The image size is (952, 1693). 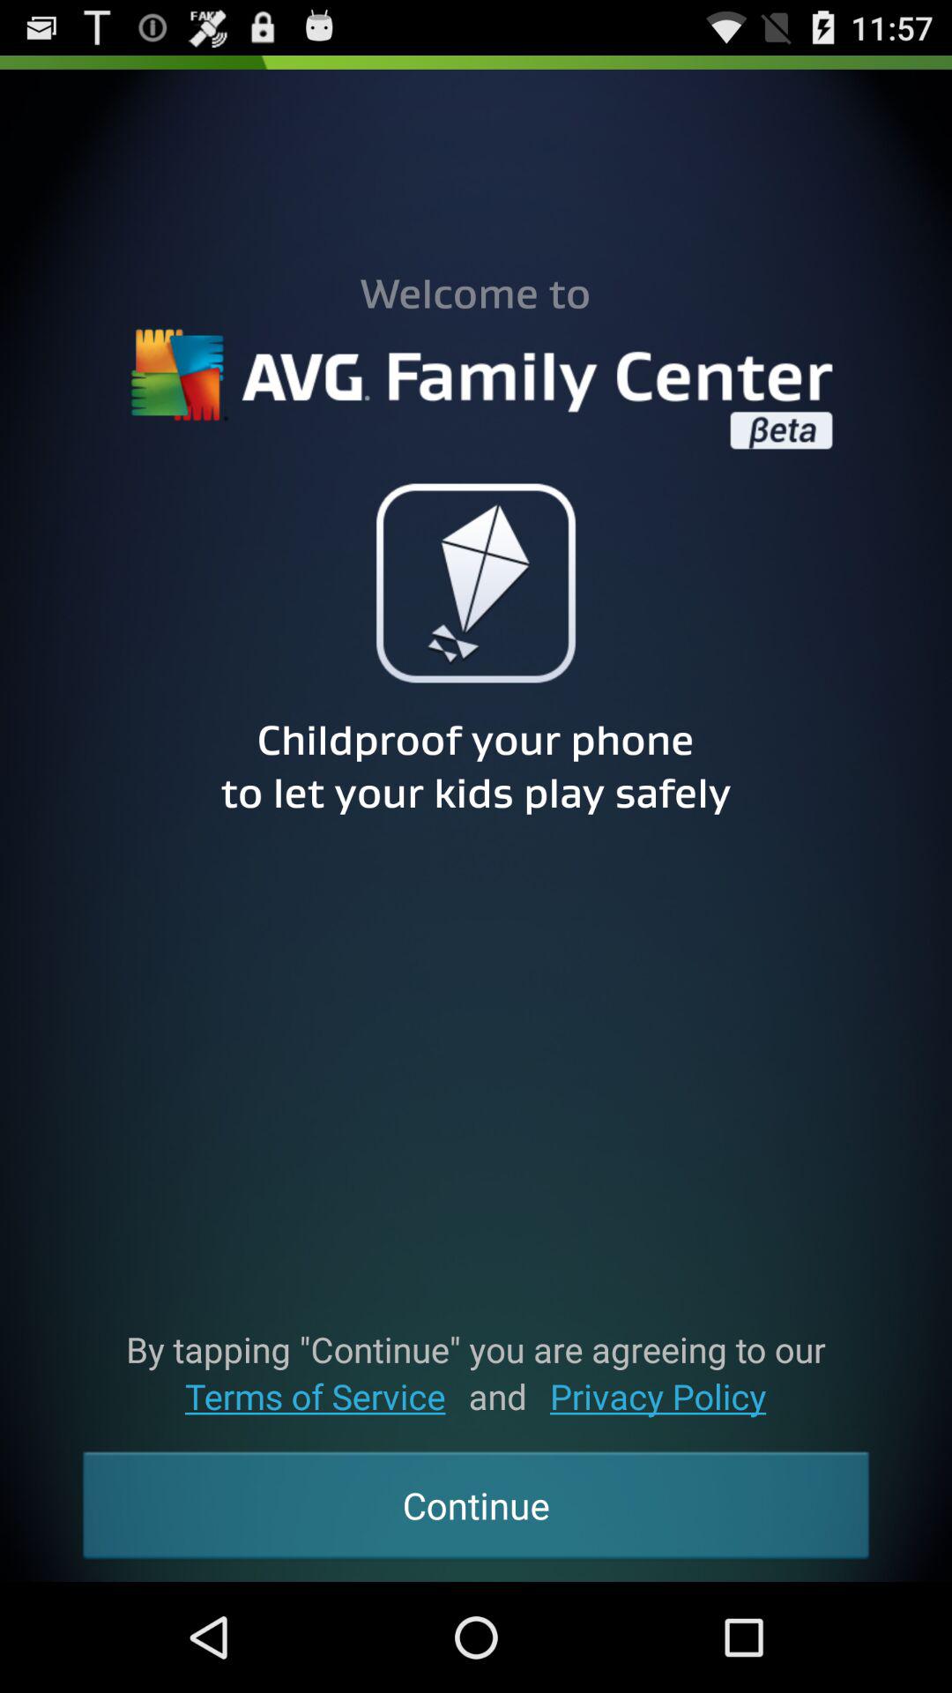 I want to click on open the icon below the by tapping continue app, so click(x=658, y=1397).